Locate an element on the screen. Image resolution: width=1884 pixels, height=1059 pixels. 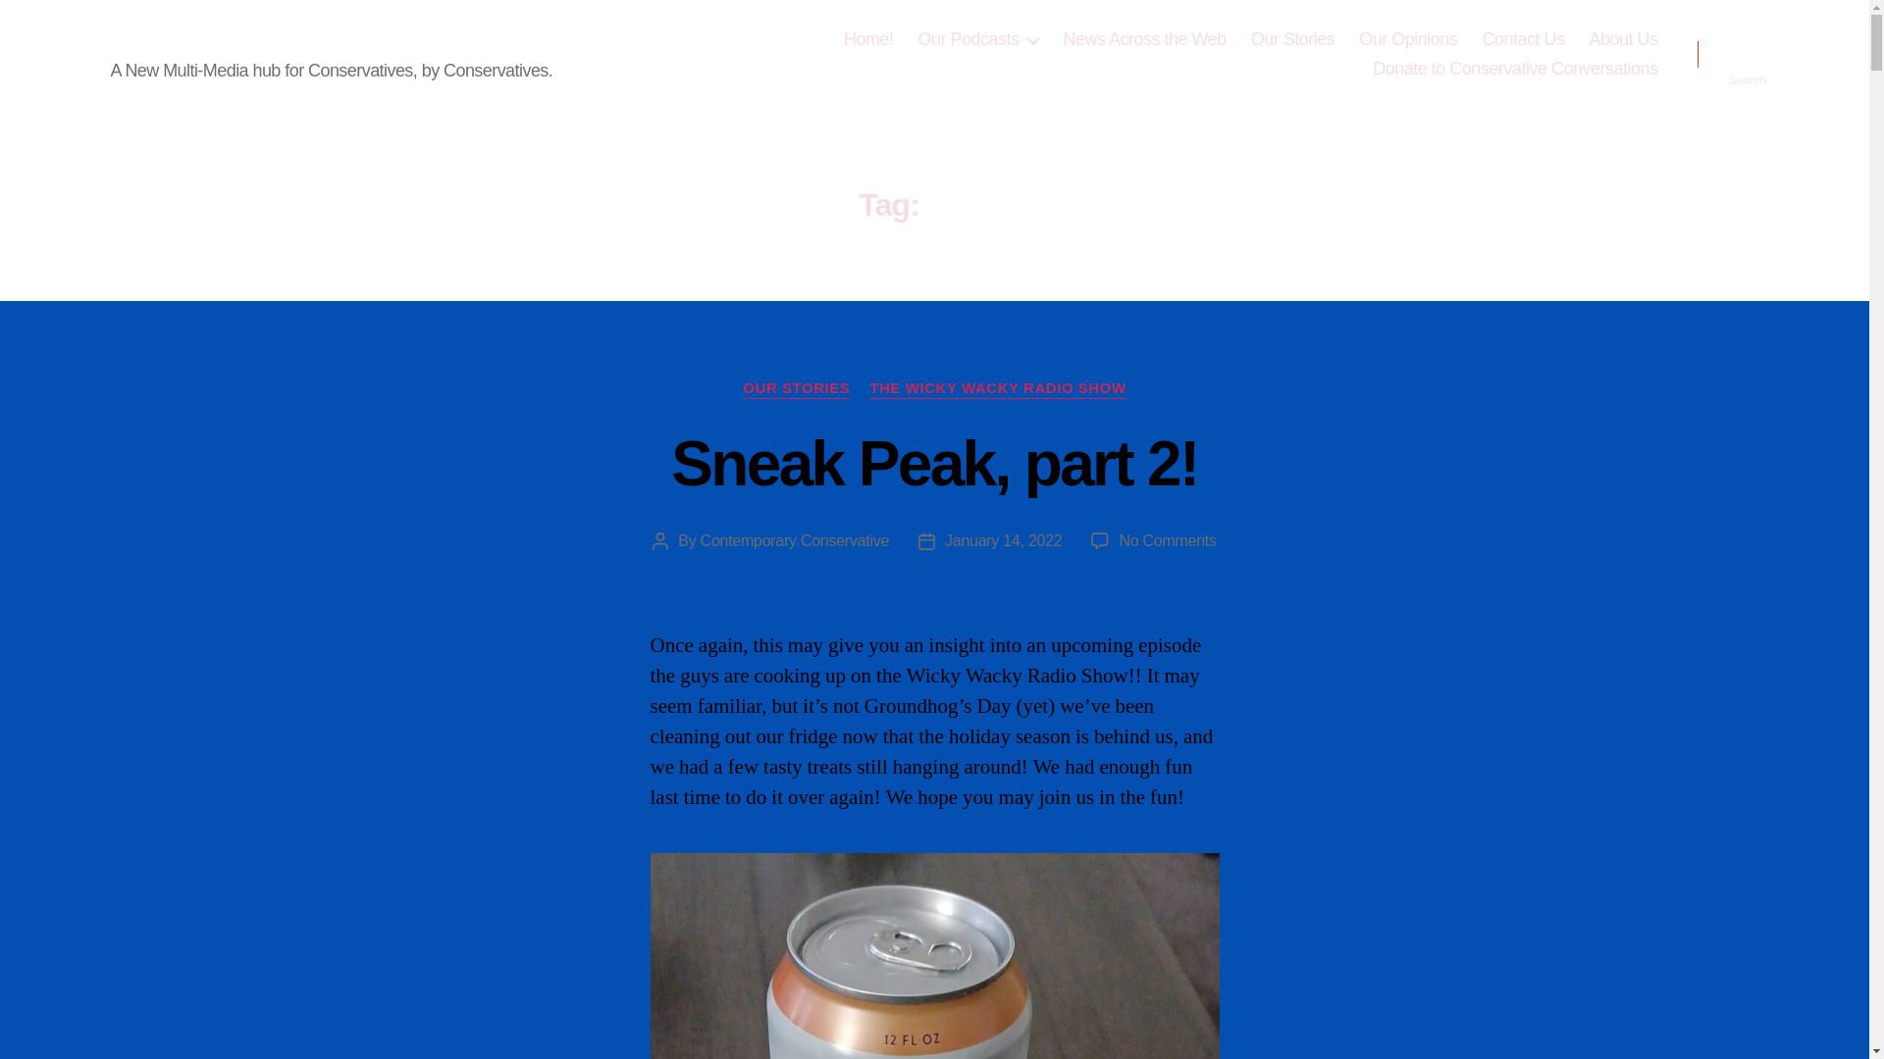
THE WICKY WACKY RADIO SHOW is located at coordinates (997, 388).